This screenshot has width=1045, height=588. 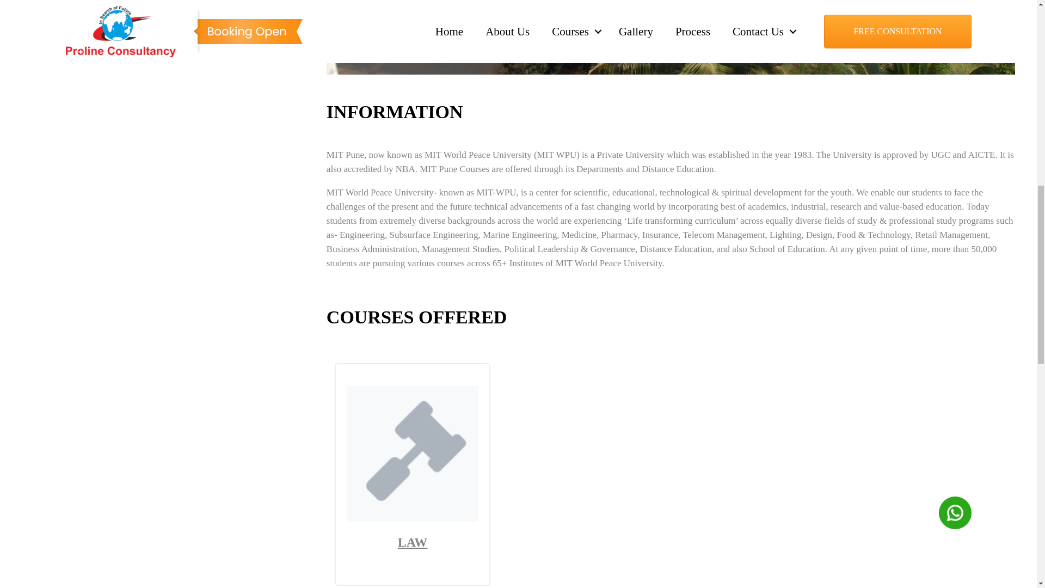 What do you see at coordinates (413, 518) in the screenshot?
I see `LAW` at bounding box center [413, 518].